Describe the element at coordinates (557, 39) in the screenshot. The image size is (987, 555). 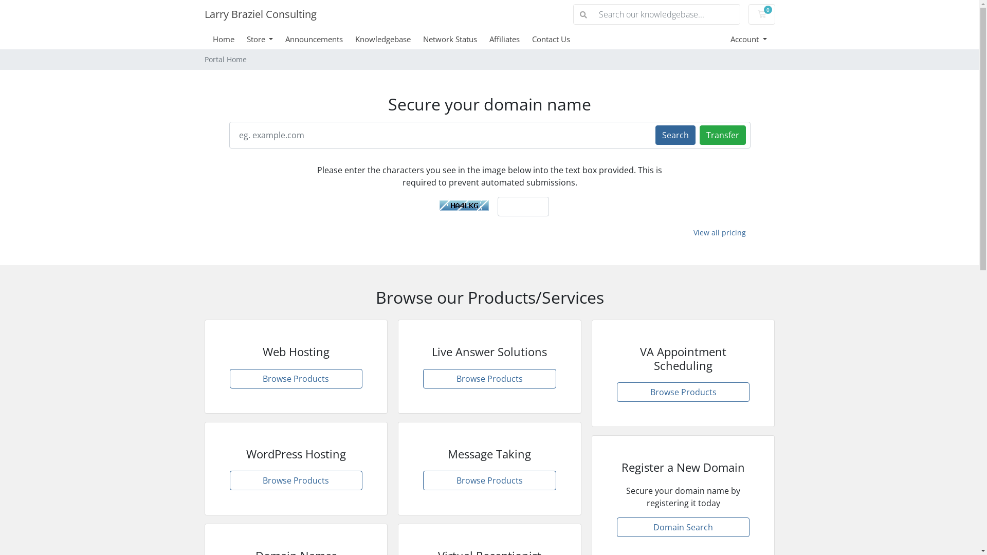
I see `Contact Us` at that location.